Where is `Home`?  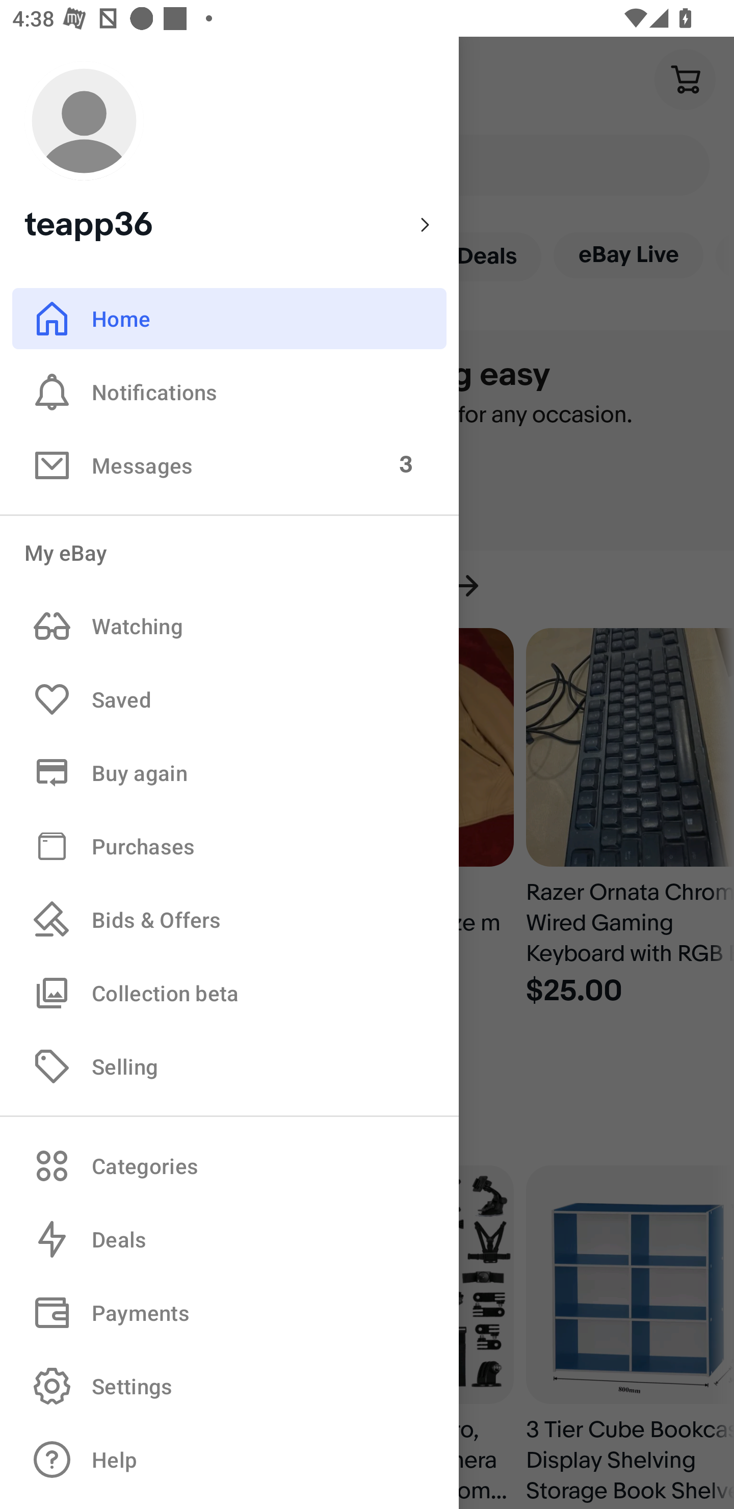 Home is located at coordinates (229, 318).